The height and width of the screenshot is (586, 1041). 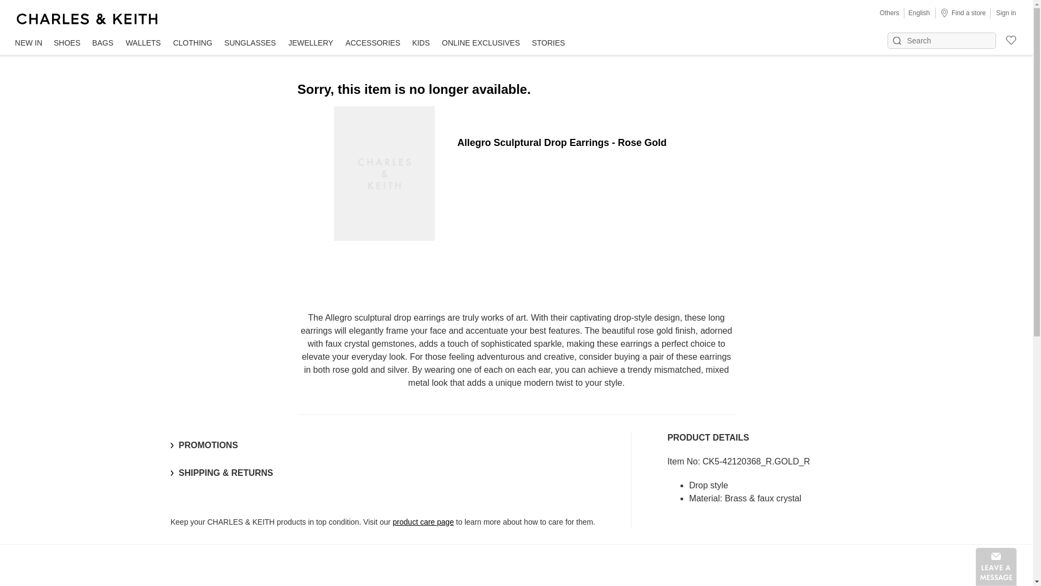 I want to click on KIDS, so click(x=421, y=43).